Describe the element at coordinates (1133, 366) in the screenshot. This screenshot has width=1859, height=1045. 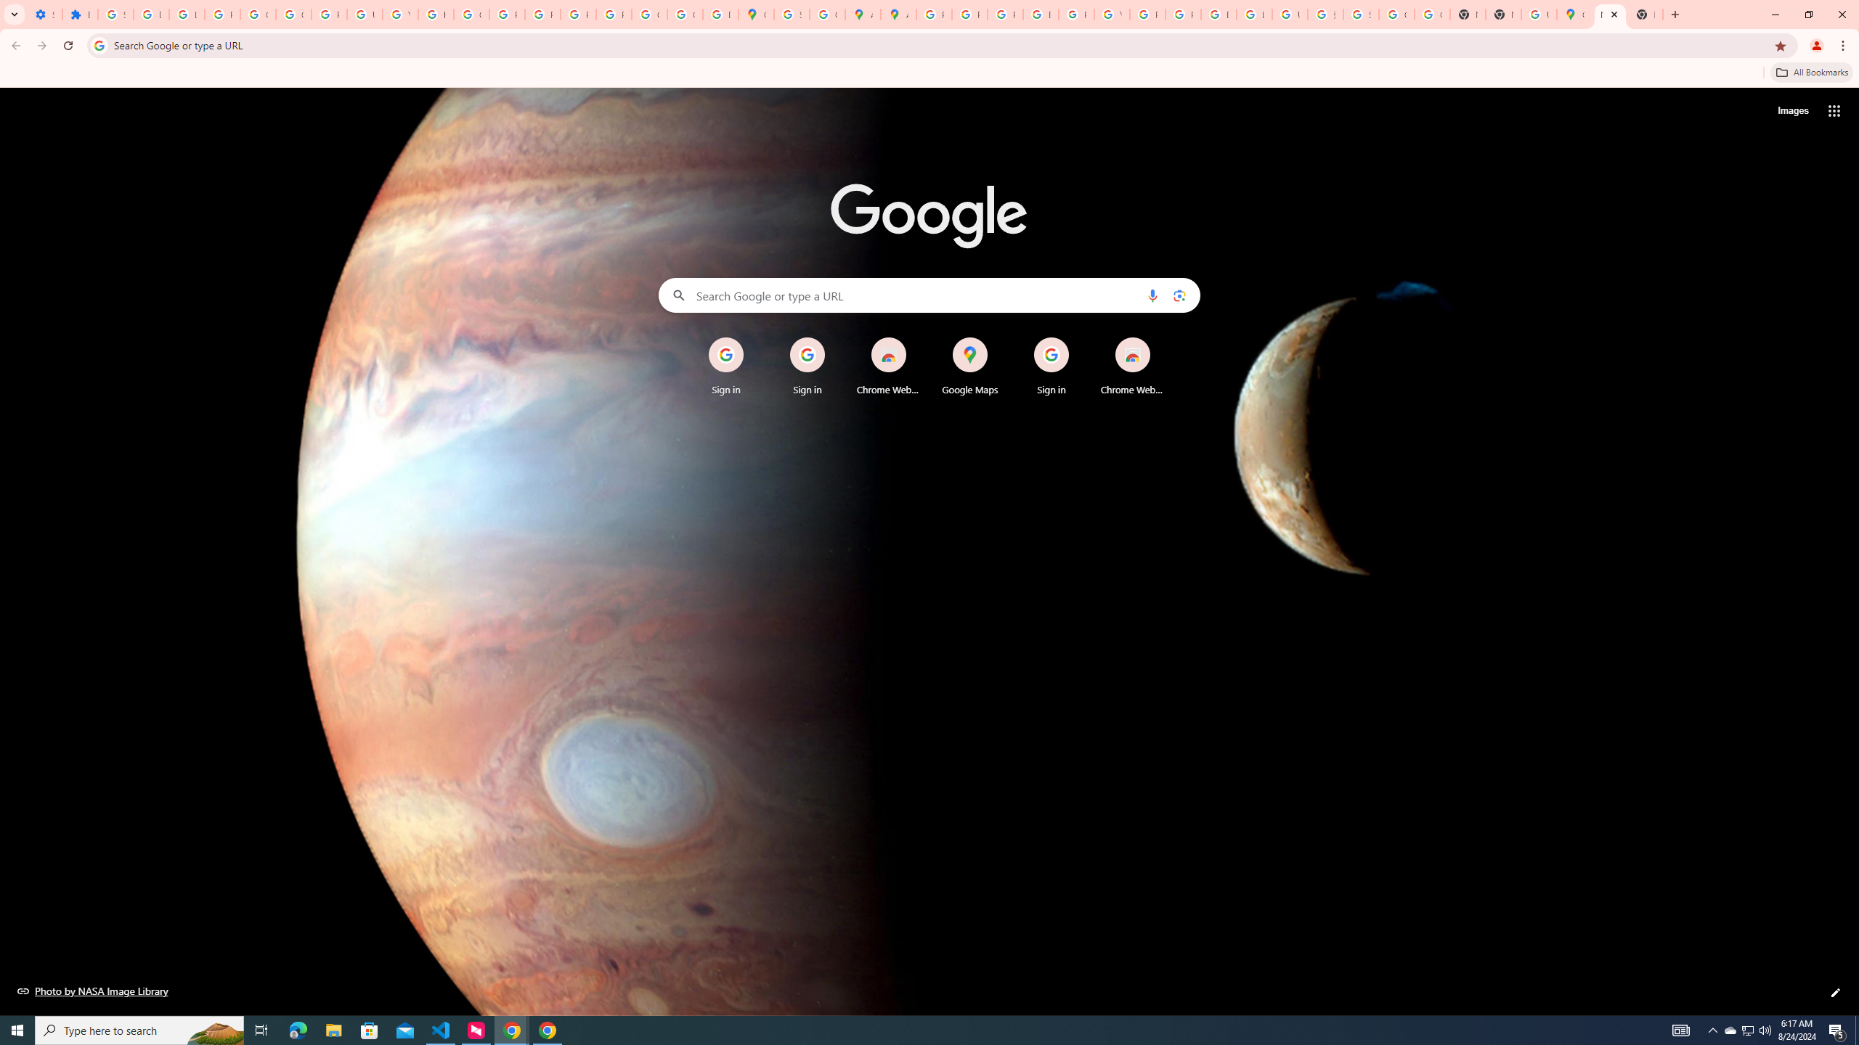
I see `Chrome Web Store` at that location.